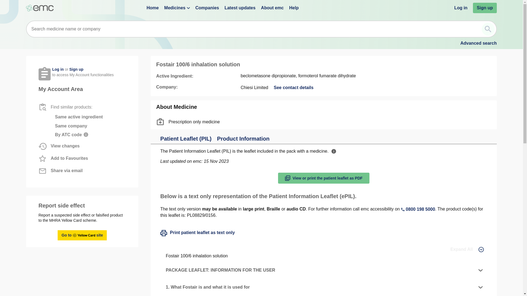 This screenshot has height=296, width=527. I want to click on Home, so click(152, 8).